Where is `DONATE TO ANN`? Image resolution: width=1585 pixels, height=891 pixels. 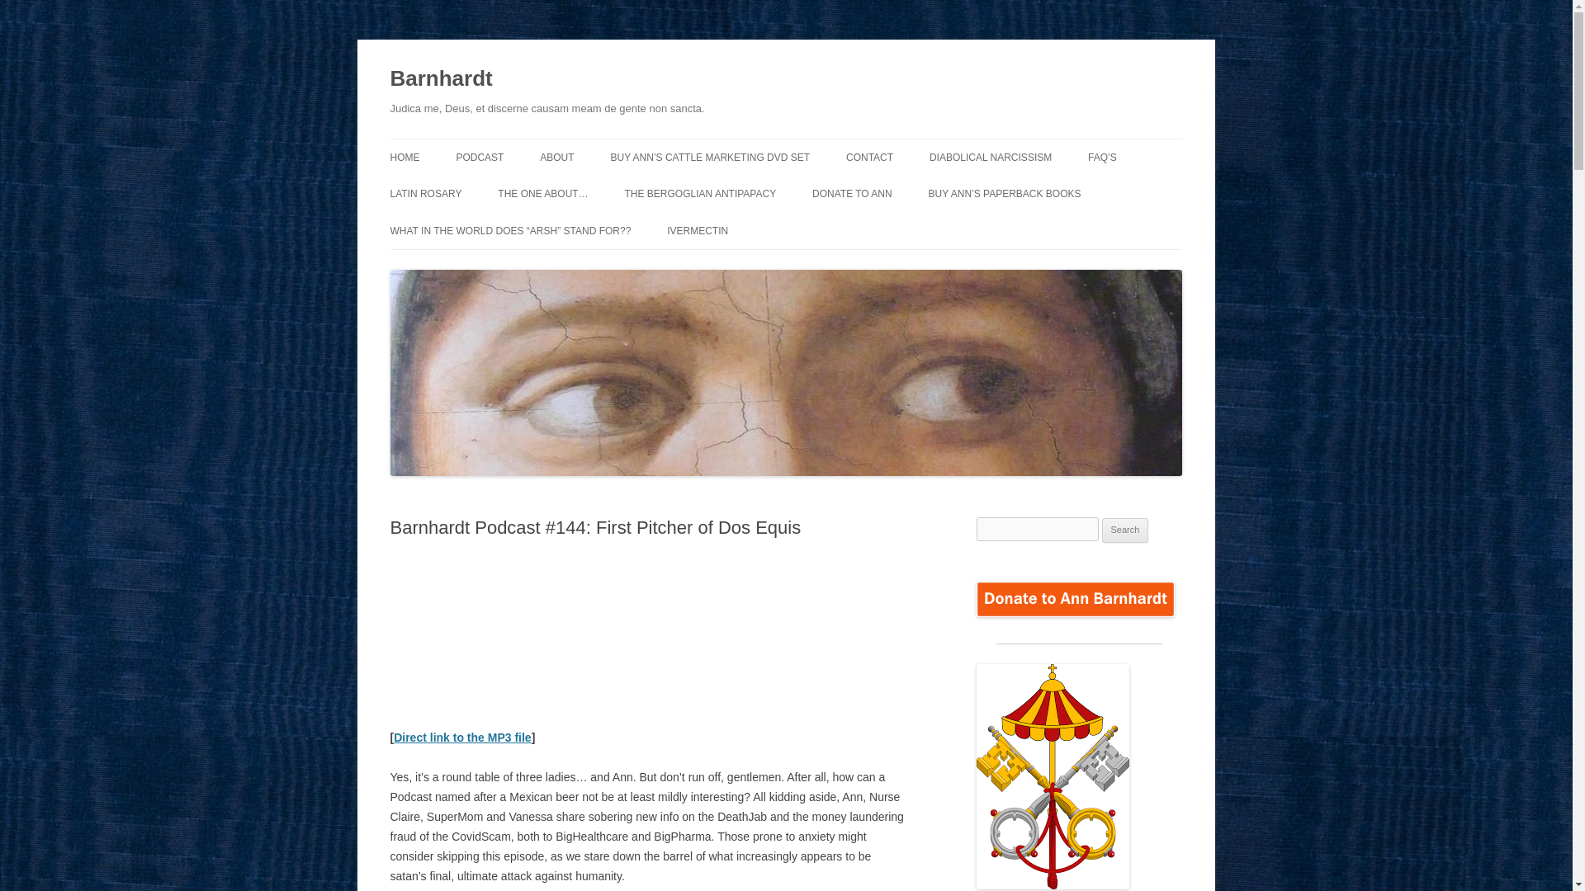 DONATE TO ANN is located at coordinates (852, 193).